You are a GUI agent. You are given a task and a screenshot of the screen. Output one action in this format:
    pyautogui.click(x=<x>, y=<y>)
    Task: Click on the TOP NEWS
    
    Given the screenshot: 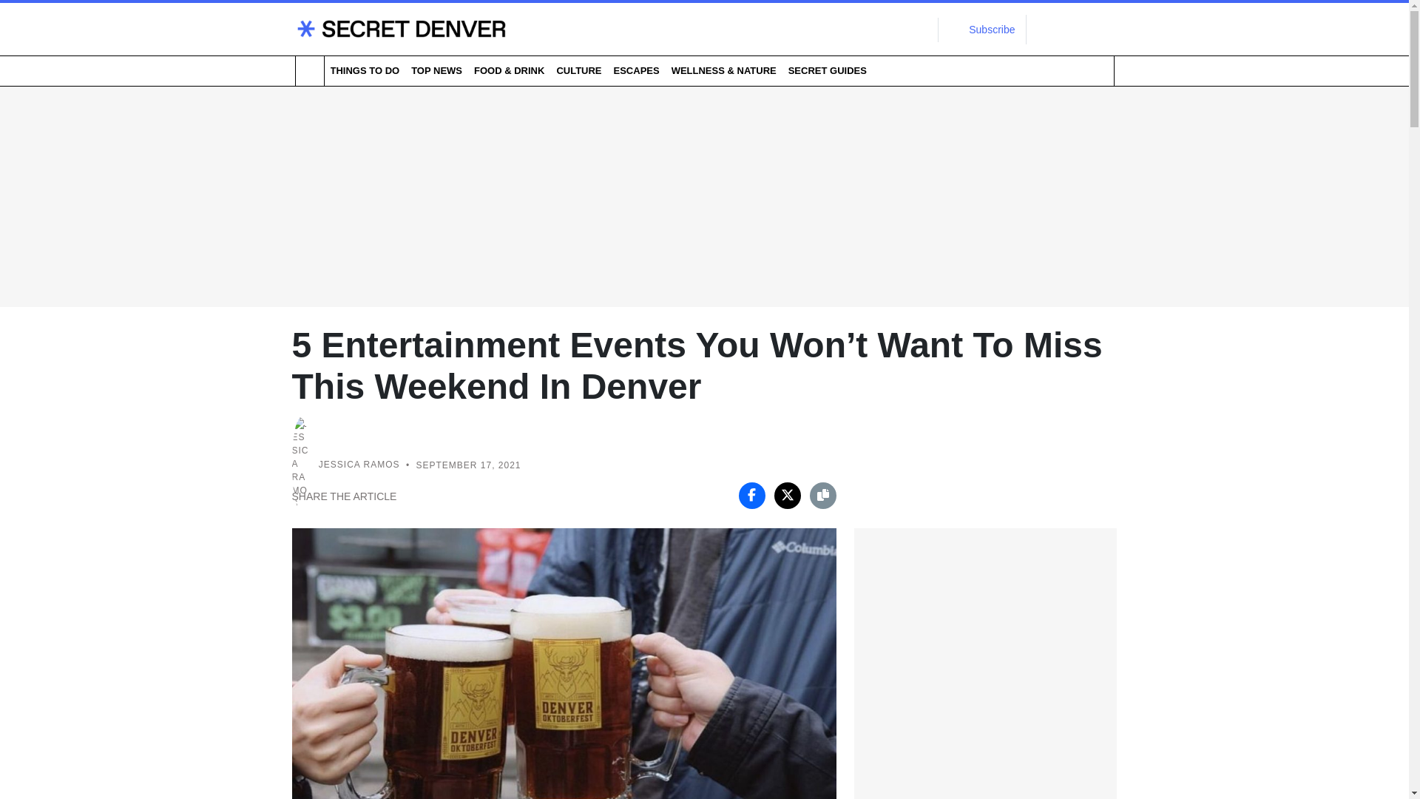 What is the action you would take?
    pyautogui.click(x=436, y=70)
    